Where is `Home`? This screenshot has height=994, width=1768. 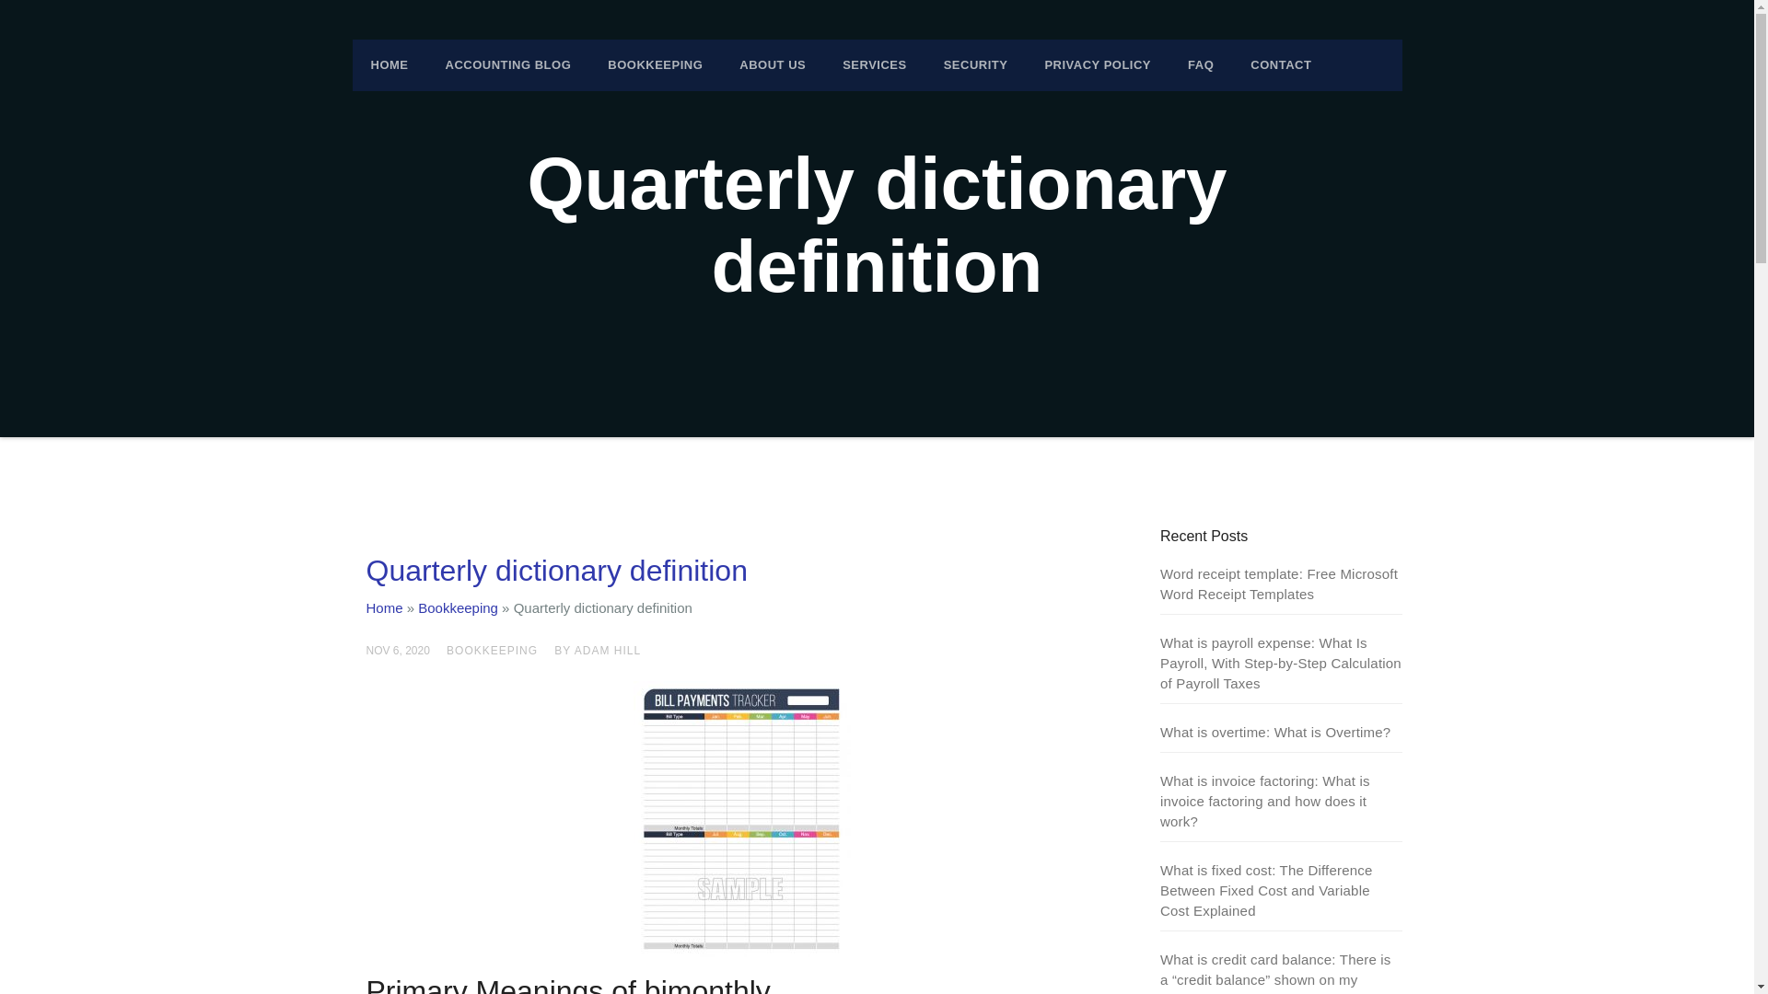 Home is located at coordinates (384, 607).